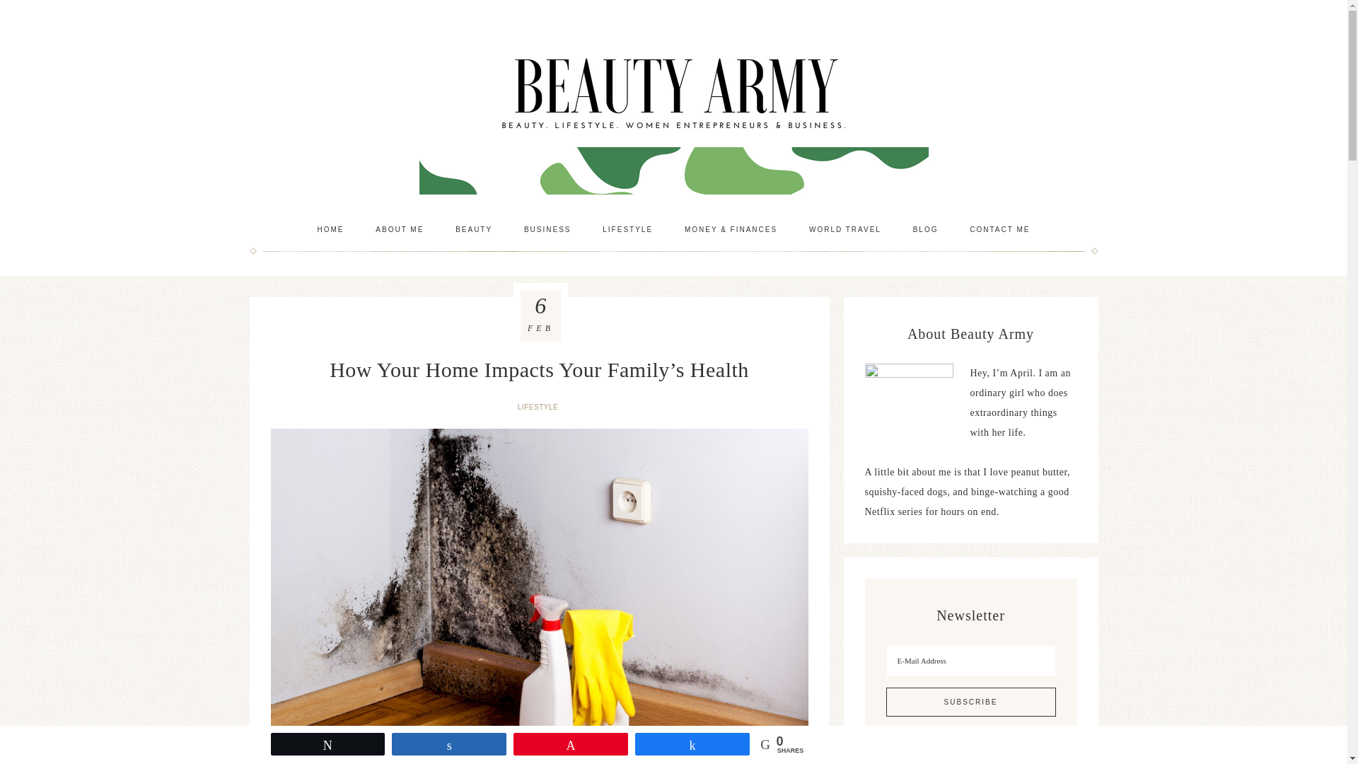 Image resolution: width=1358 pixels, height=764 pixels. Describe the element at coordinates (399, 229) in the screenshot. I see `ABOUT ME` at that location.